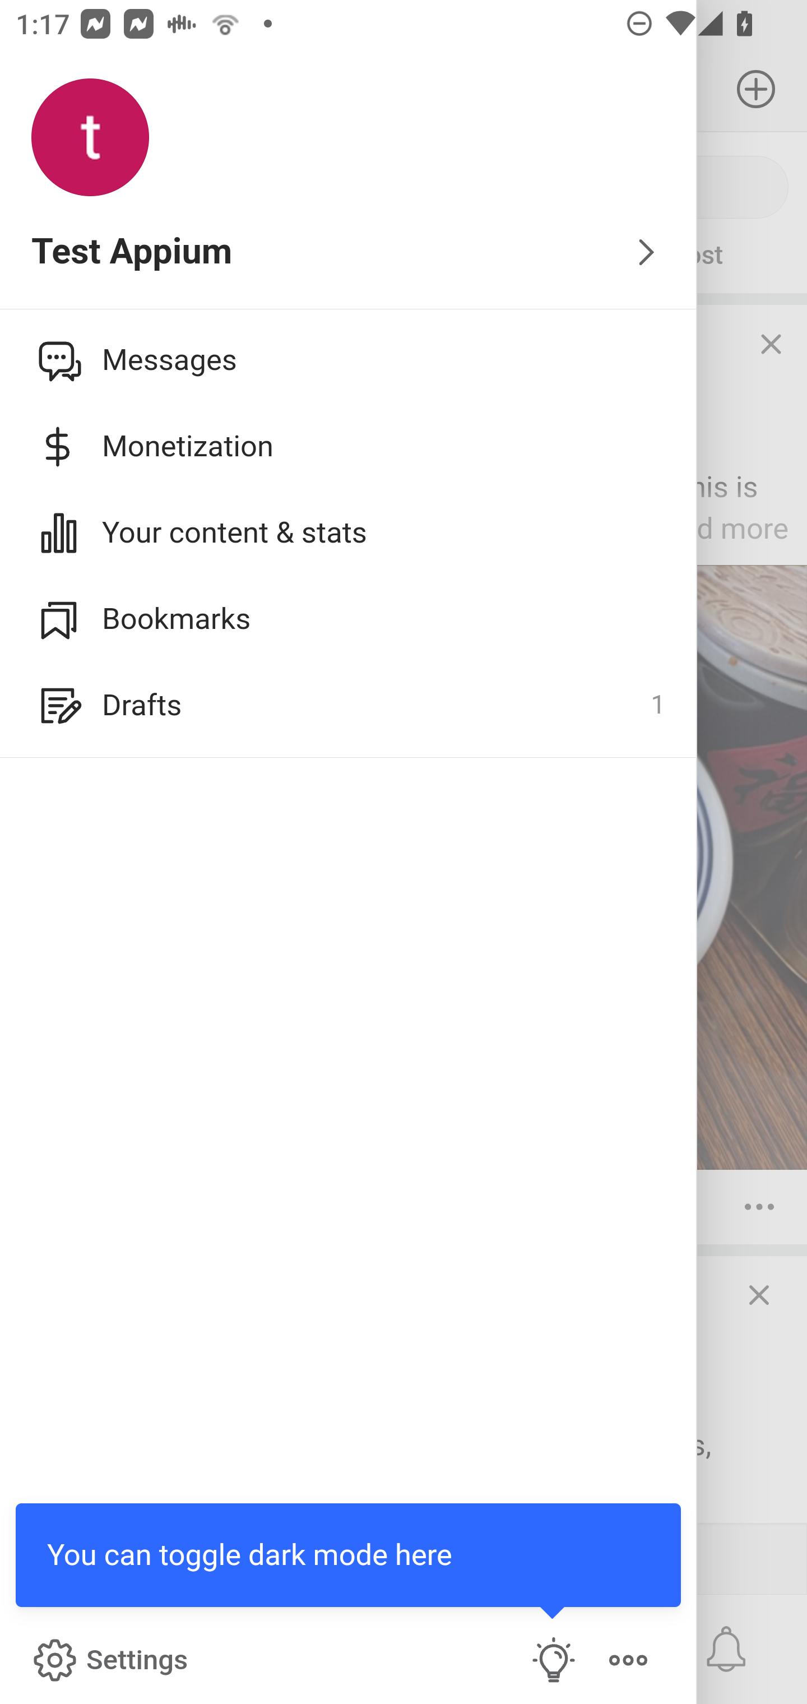 This screenshot has height=1704, width=807. I want to click on Test Appium, so click(349, 253).